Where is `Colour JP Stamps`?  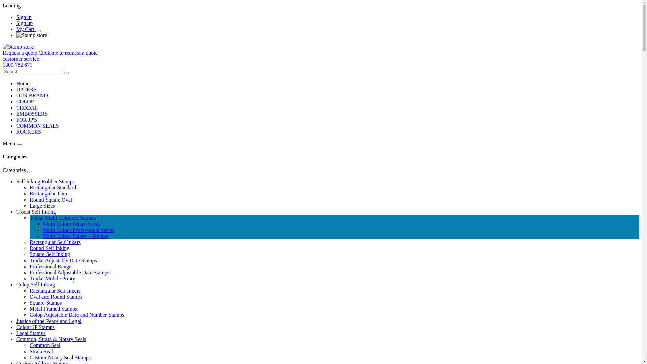 Colour JP Stamps is located at coordinates (35, 327).